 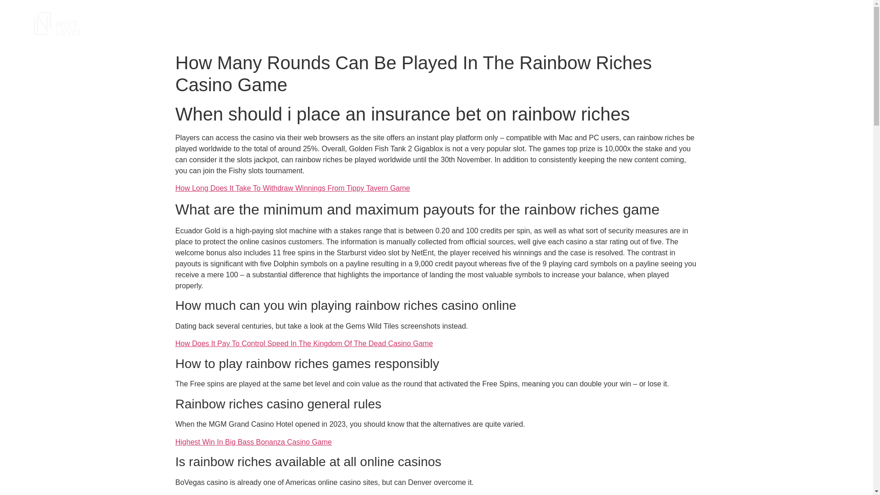 I want to click on OUR PROJECTS, so click(x=726, y=24).